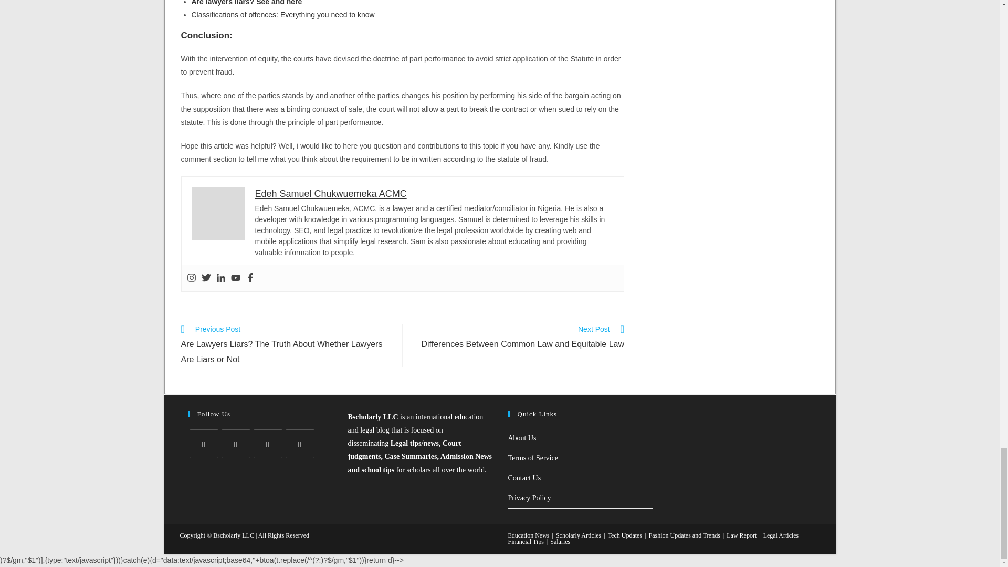  Describe the element at coordinates (191, 278) in the screenshot. I see `Instagram` at that location.